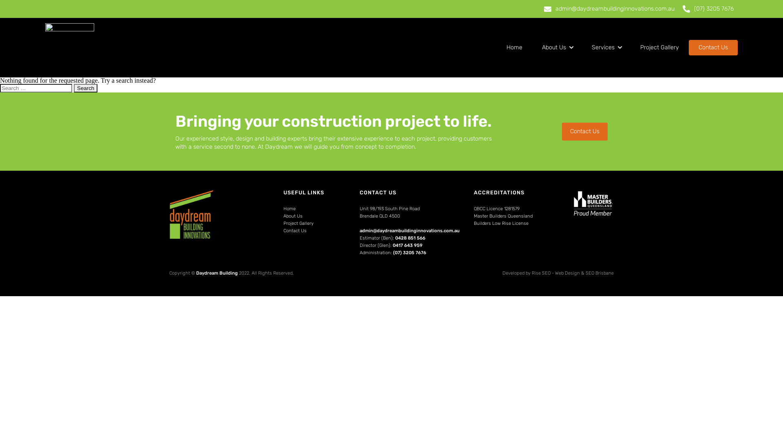 This screenshot has width=783, height=440. I want to click on Home, so click(515, 48).